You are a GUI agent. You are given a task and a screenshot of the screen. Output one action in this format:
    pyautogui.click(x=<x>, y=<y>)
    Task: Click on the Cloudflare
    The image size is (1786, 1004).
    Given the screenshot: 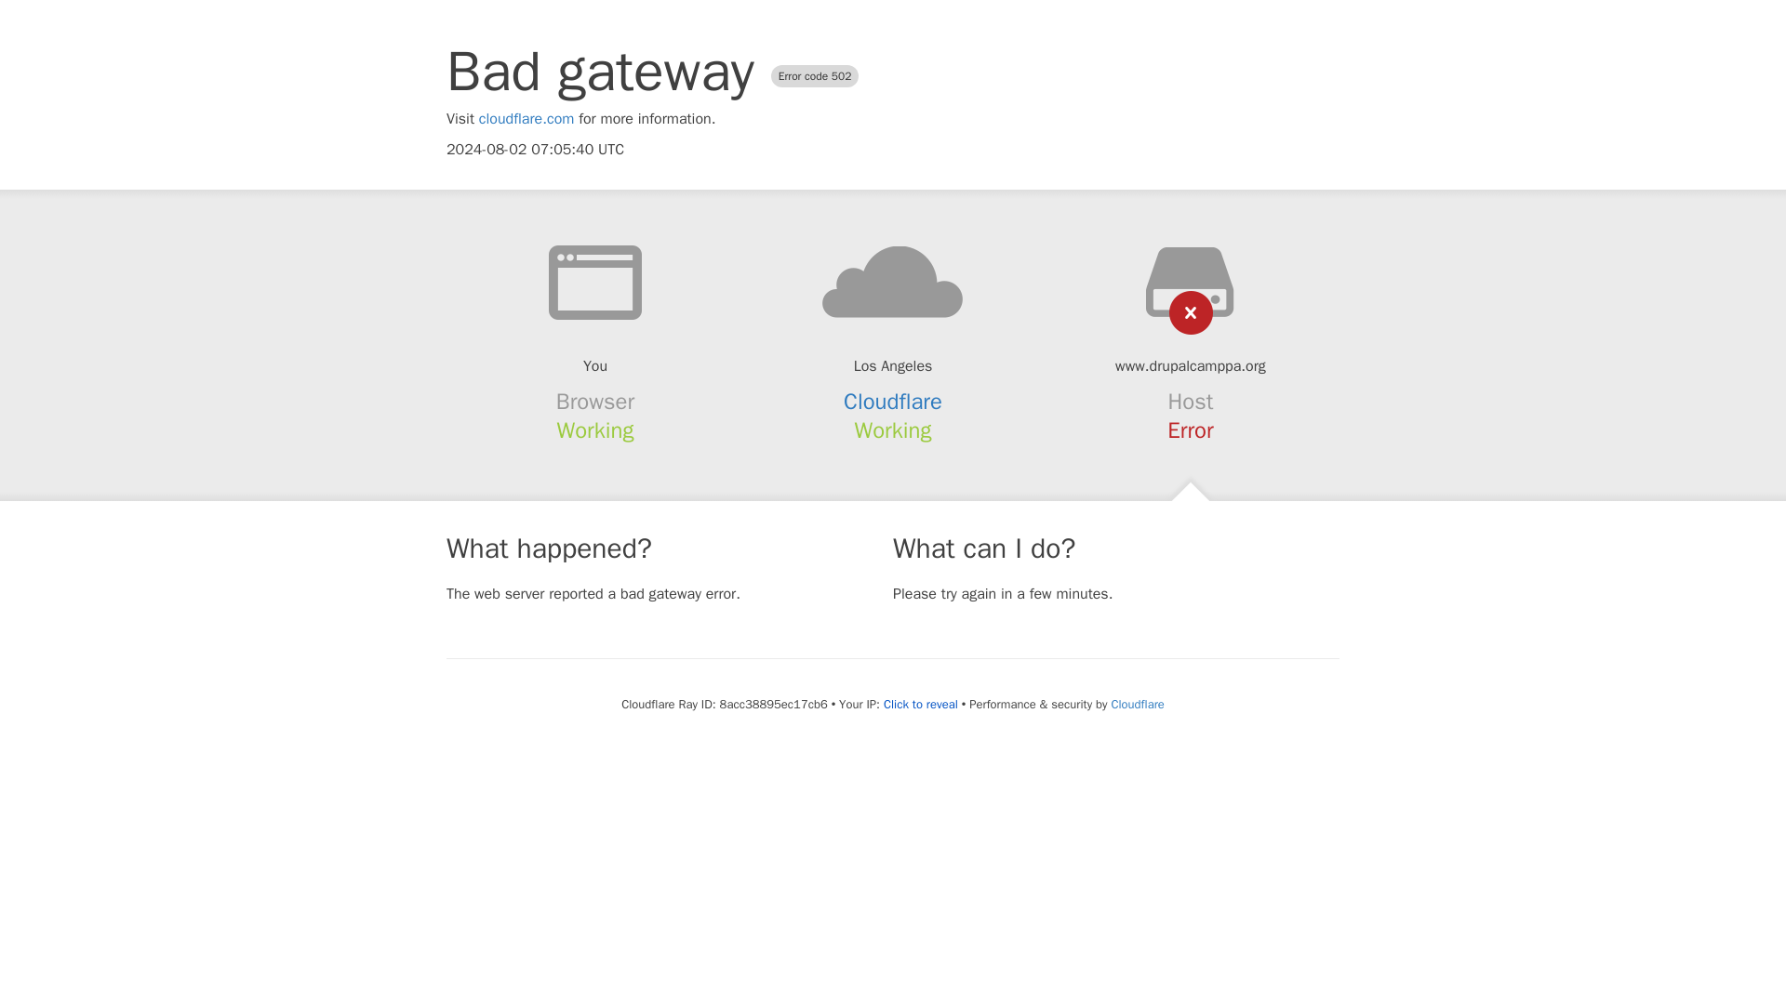 What is the action you would take?
    pyautogui.click(x=893, y=402)
    